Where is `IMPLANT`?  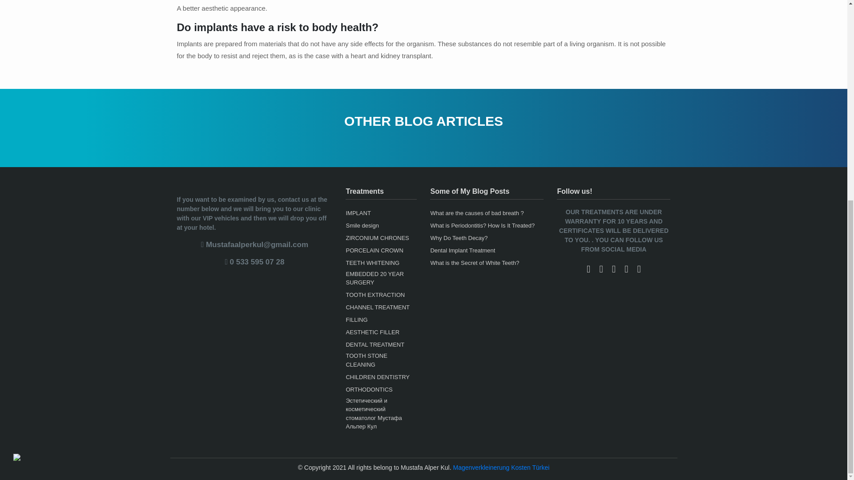
IMPLANT is located at coordinates (381, 213).